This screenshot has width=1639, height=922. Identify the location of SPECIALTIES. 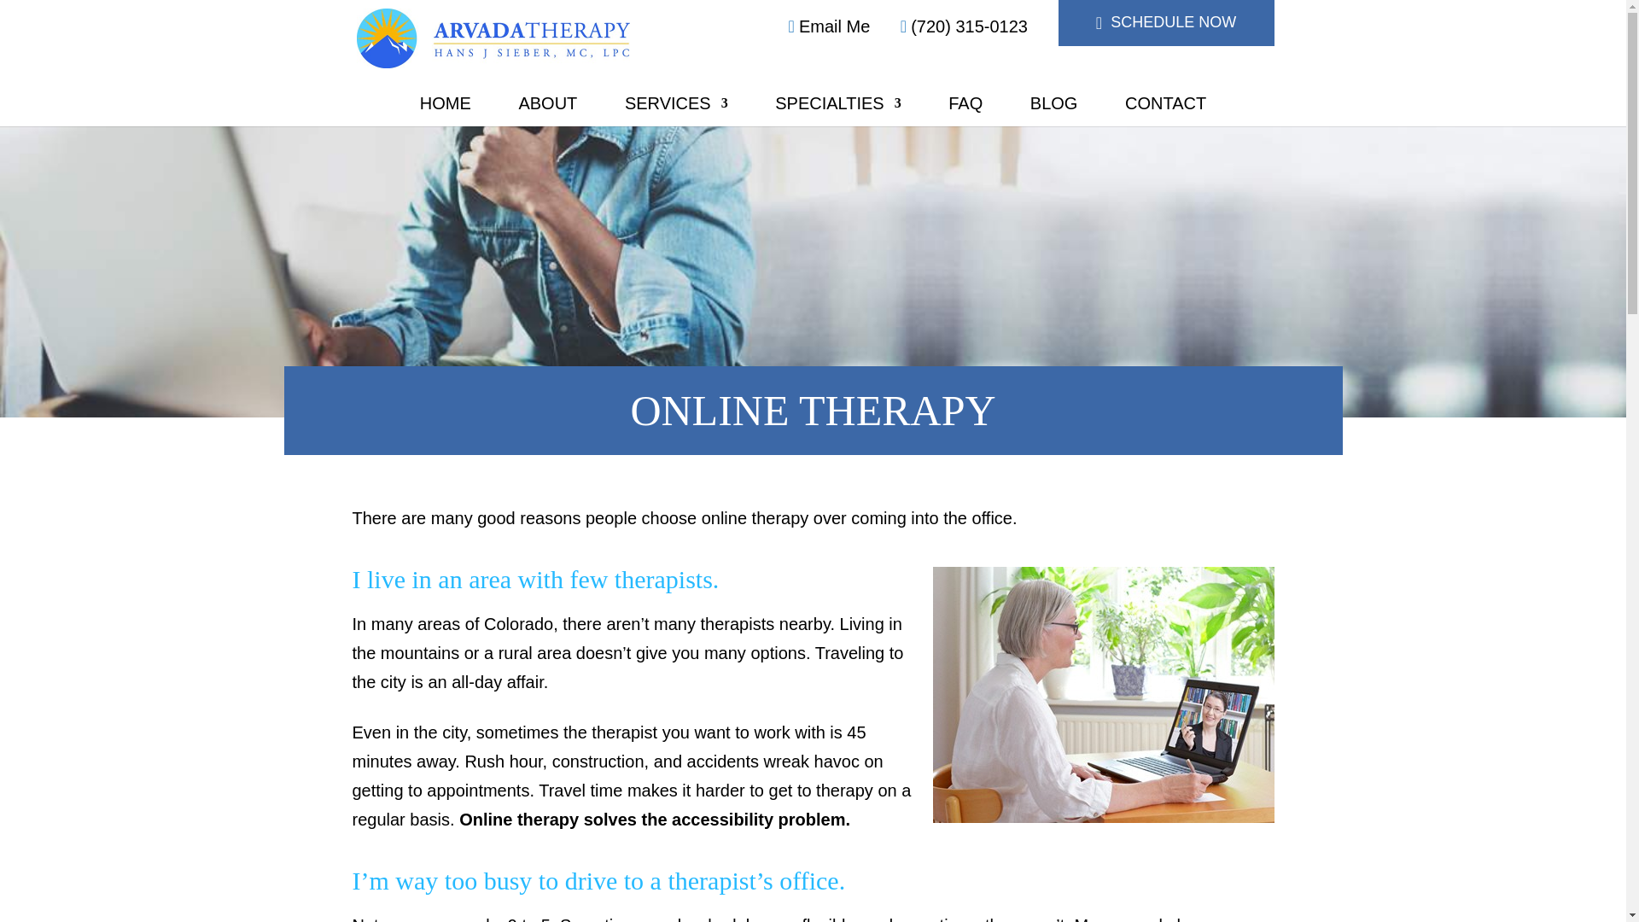
(837, 108).